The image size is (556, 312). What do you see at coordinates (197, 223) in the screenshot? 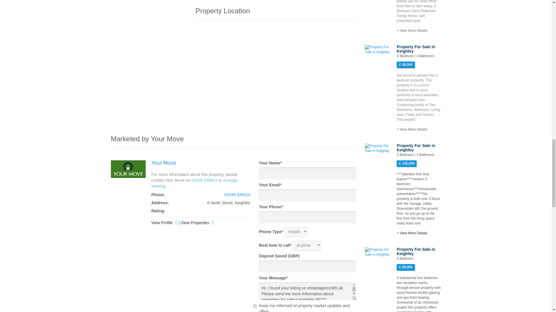
I see `View Properties` at bounding box center [197, 223].